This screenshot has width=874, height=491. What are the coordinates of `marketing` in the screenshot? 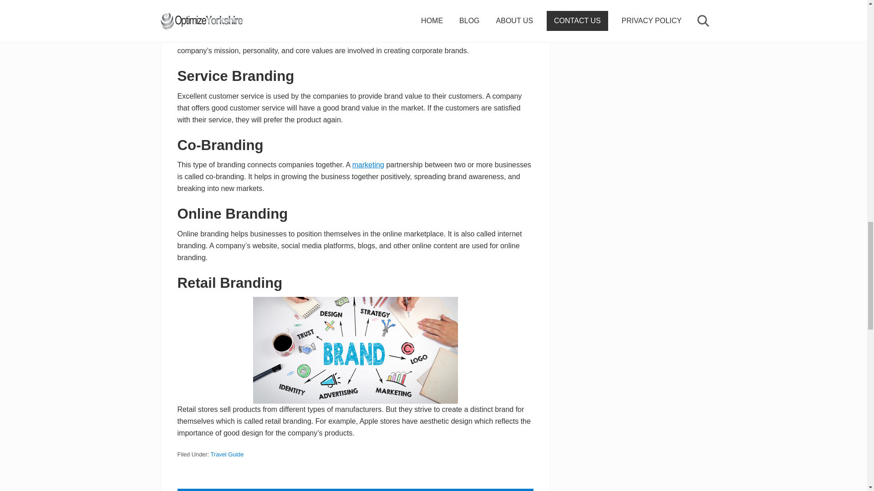 It's located at (368, 165).